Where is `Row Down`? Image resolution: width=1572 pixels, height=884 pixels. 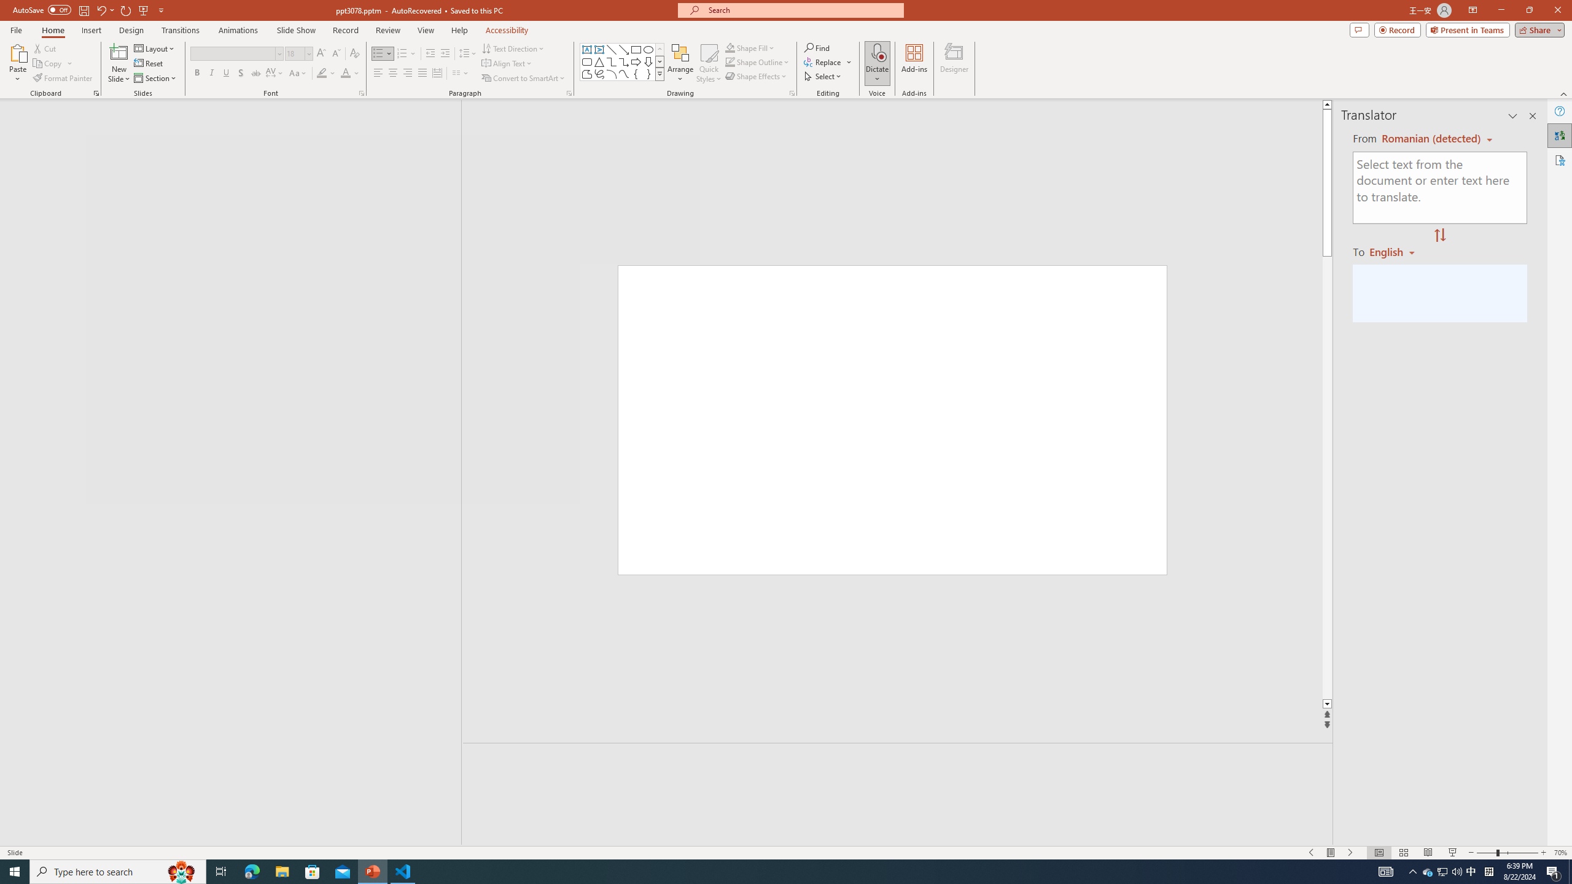 Row Down is located at coordinates (660, 61).